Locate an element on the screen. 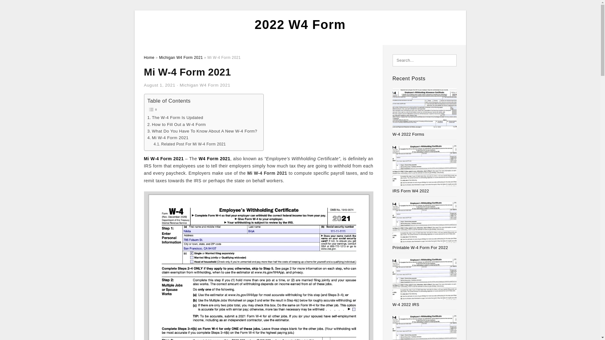 Image resolution: width=605 pixels, height=340 pixels. W4 Form 2021 is located at coordinates (214, 158).